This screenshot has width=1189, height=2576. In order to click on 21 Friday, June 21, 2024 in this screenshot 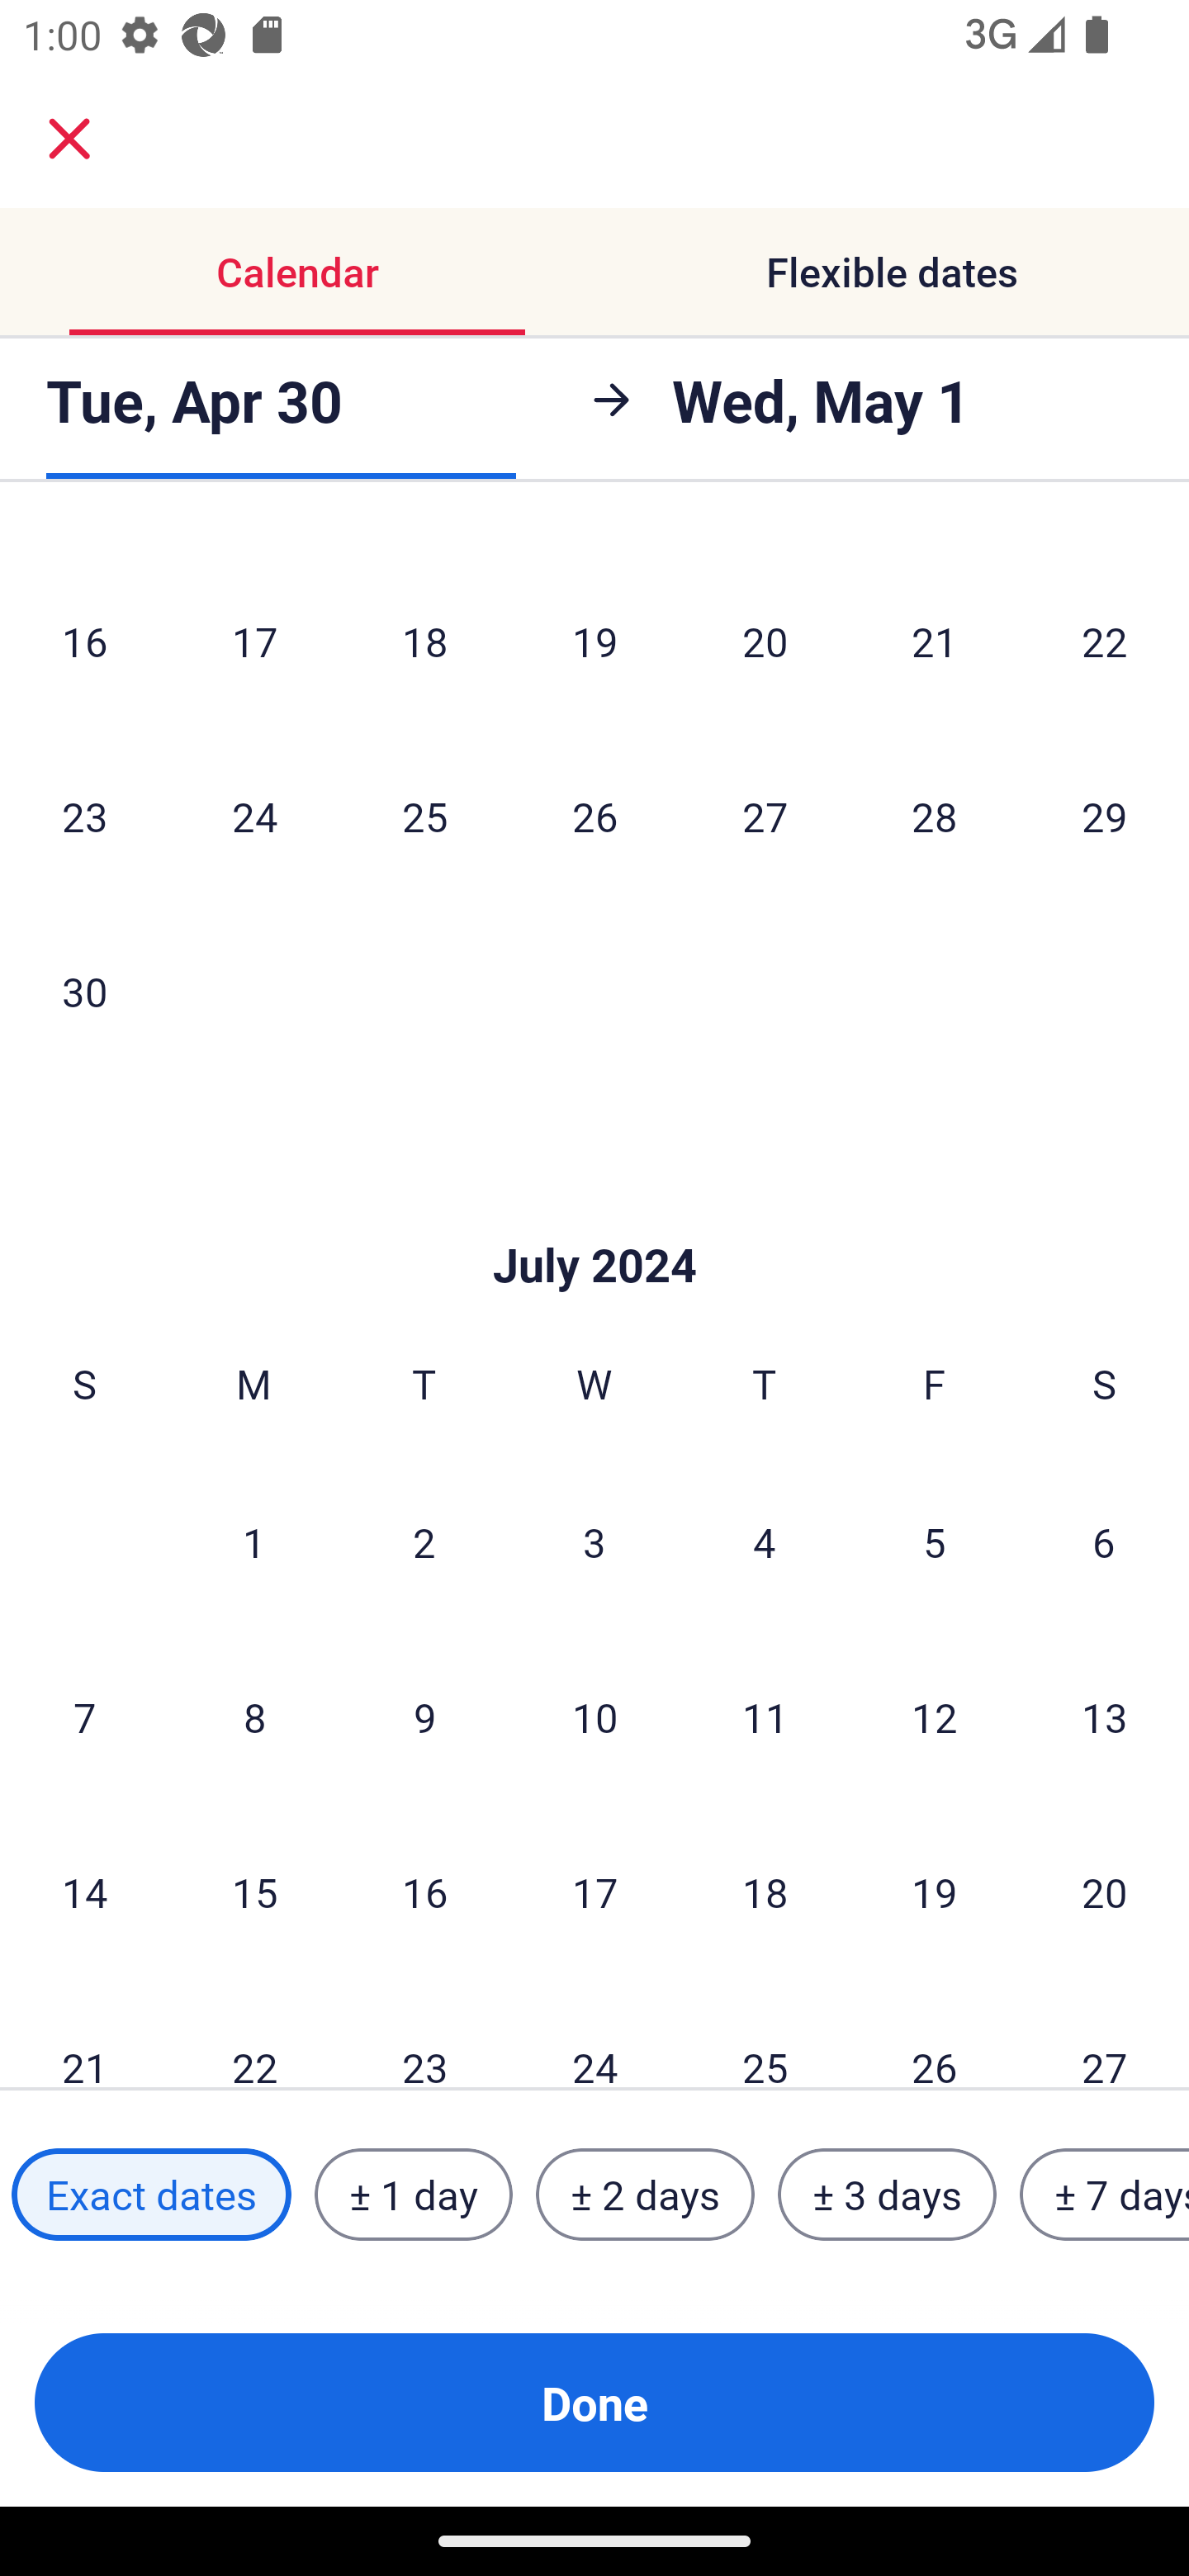, I will do `click(935, 641)`.